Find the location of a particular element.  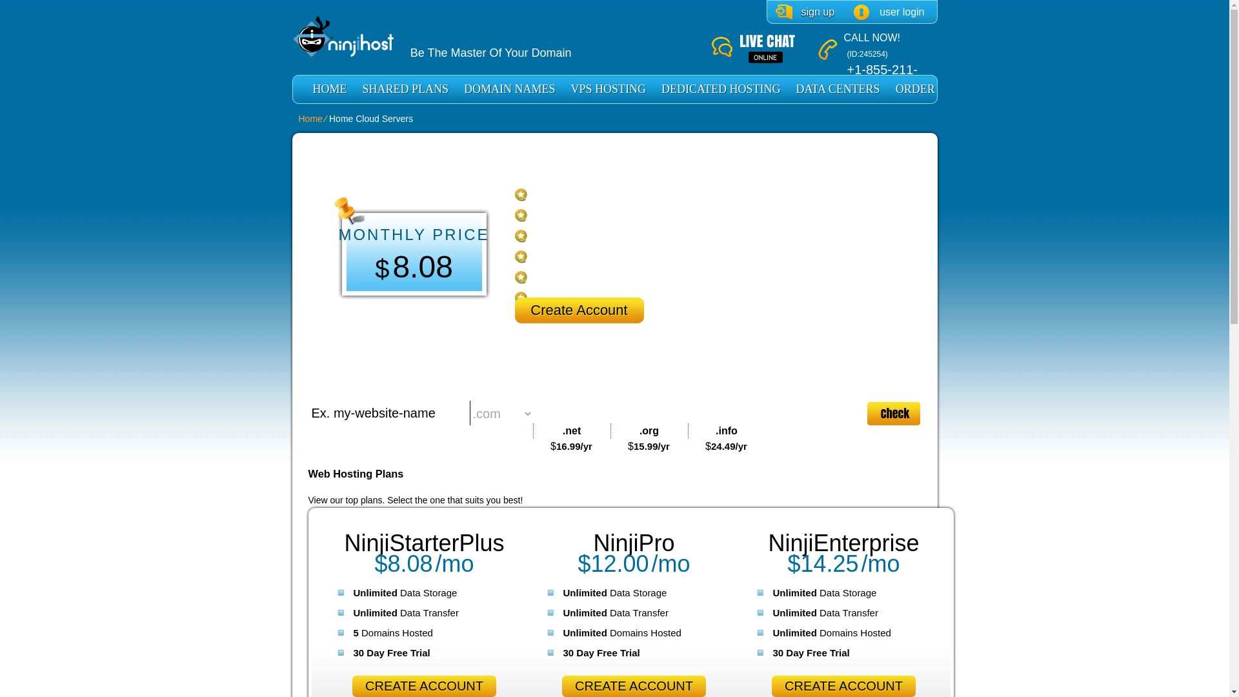

HOME is located at coordinates (329, 89).